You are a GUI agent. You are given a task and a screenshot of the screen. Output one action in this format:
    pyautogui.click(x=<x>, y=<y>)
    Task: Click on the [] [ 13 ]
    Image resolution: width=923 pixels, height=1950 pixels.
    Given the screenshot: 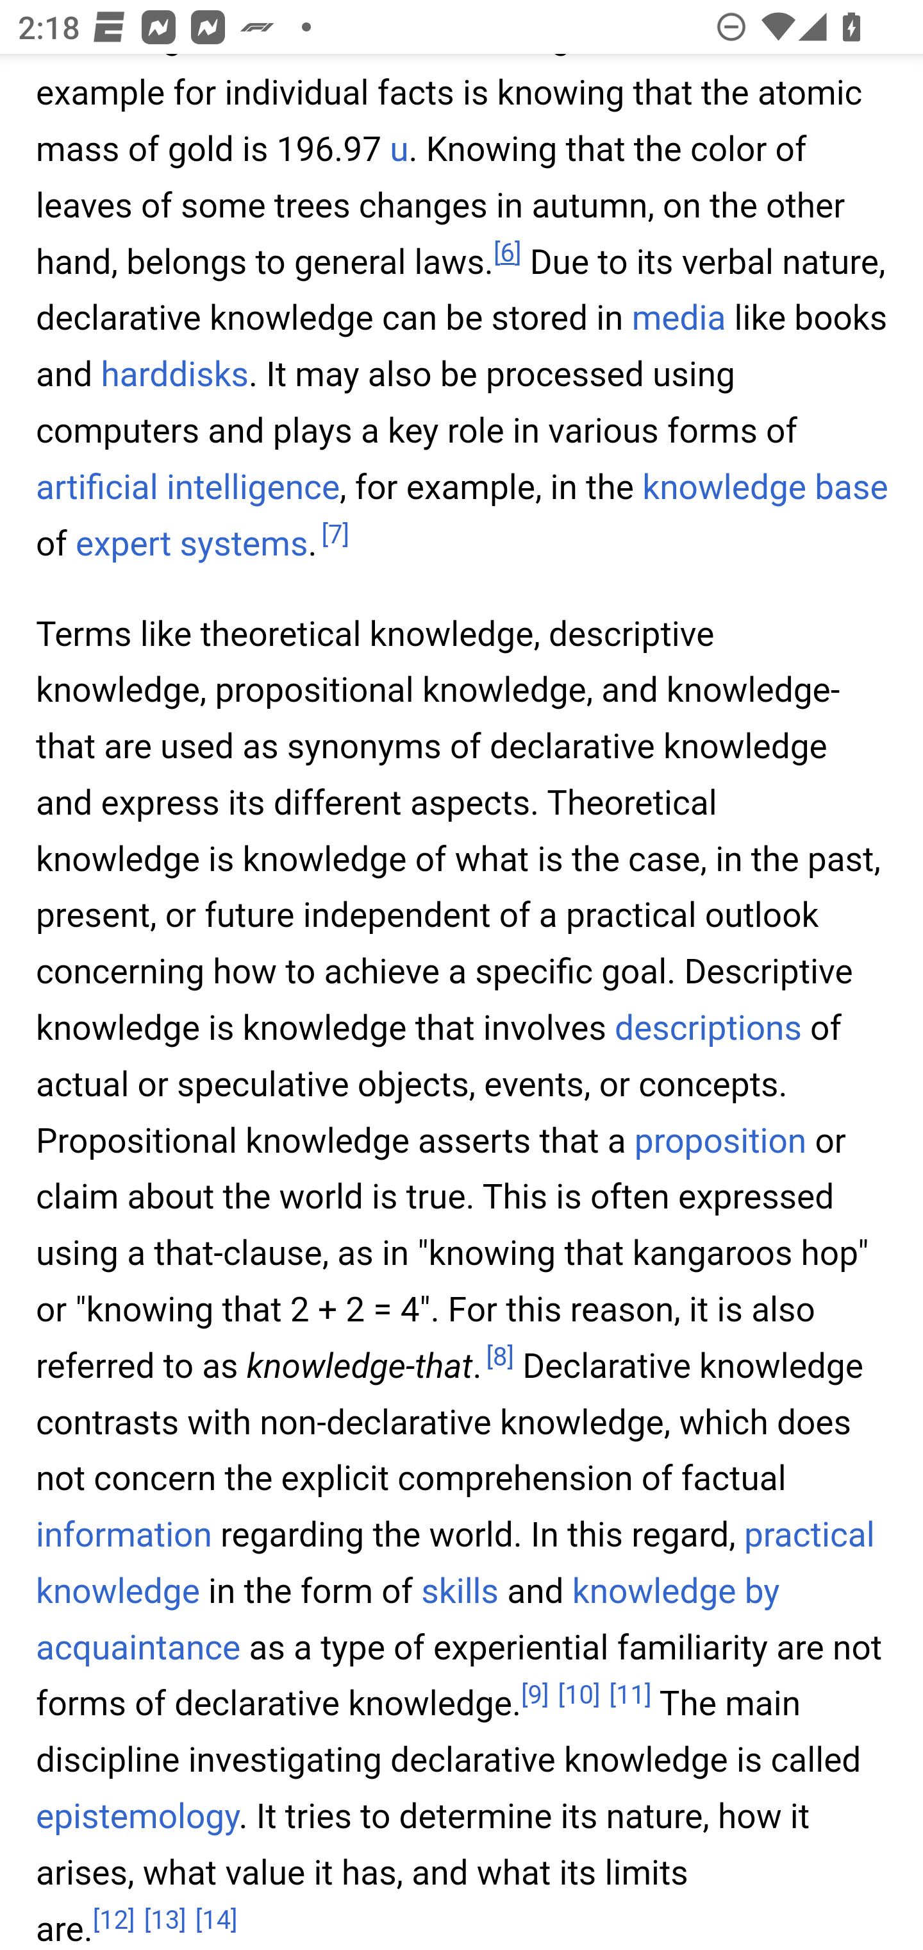 What is the action you would take?
    pyautogui.click(x=165, y=1919)
    